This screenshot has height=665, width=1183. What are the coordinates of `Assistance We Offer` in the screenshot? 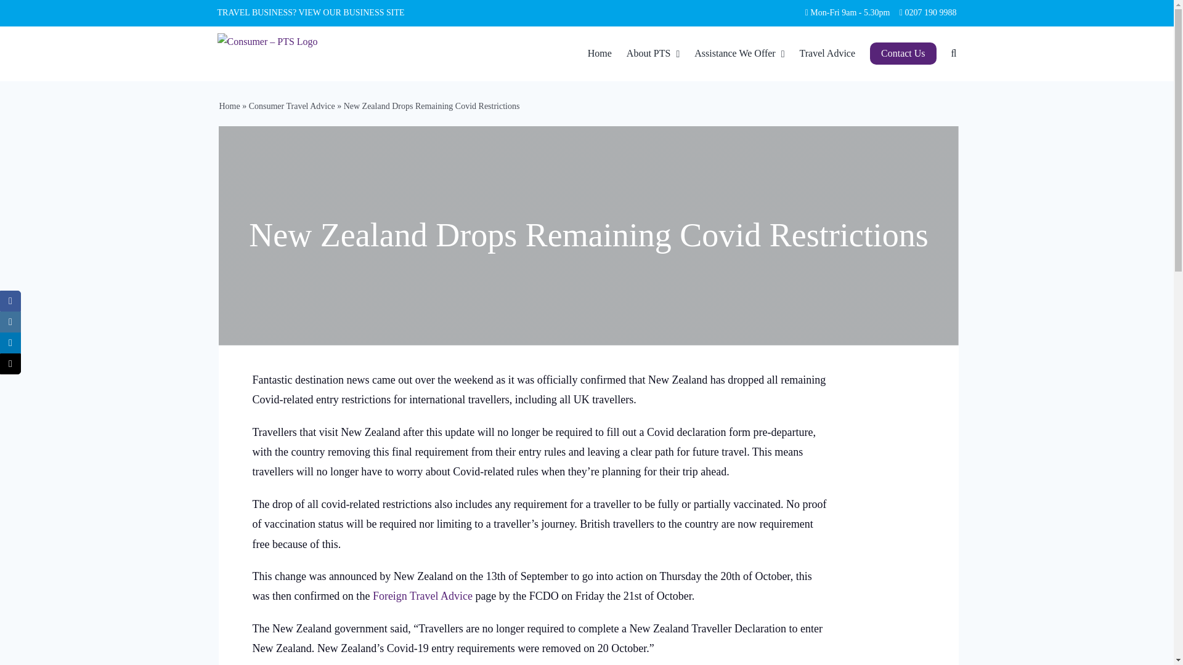 It's located at (739, 53).